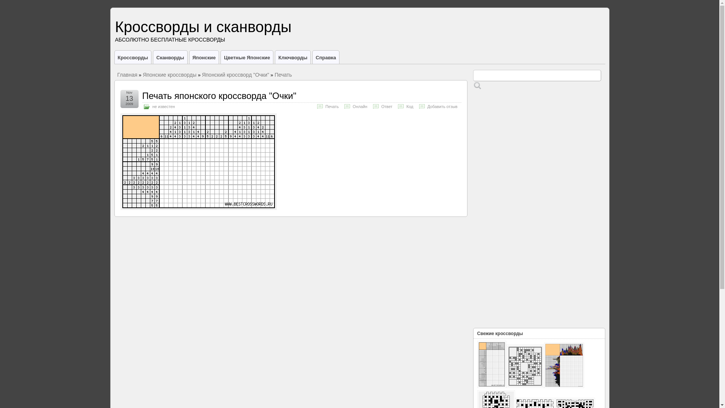  I want to click on 30003292, so click(525, 366).